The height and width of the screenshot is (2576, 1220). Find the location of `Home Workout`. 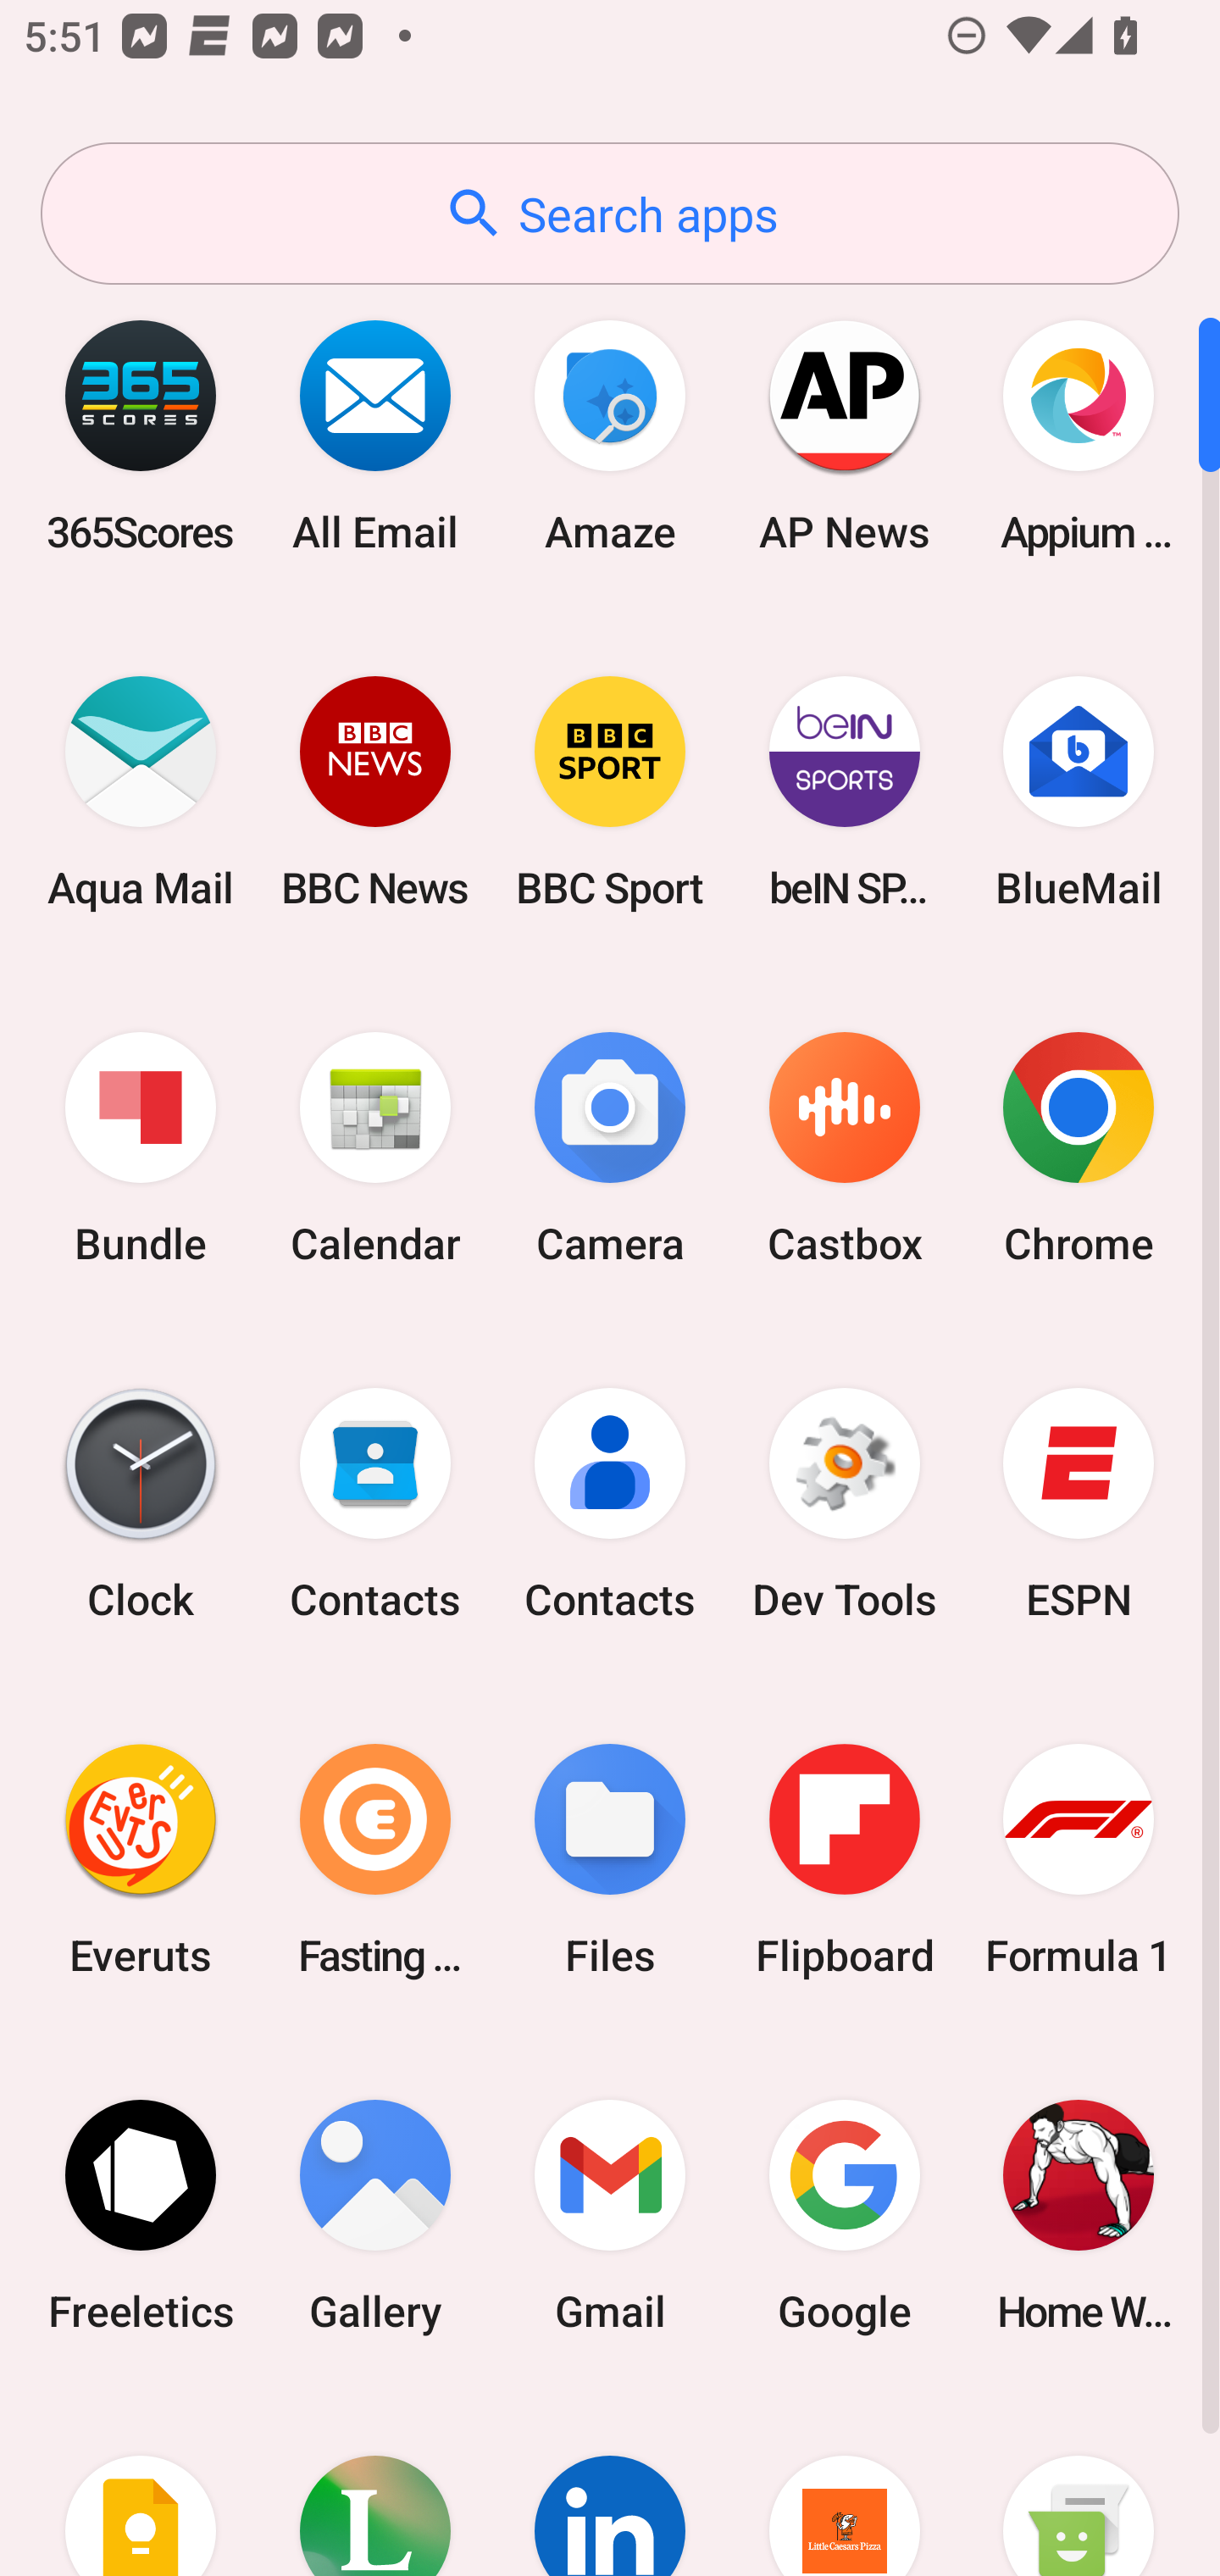

Home Workout is located at coordinates (1079, 2215).